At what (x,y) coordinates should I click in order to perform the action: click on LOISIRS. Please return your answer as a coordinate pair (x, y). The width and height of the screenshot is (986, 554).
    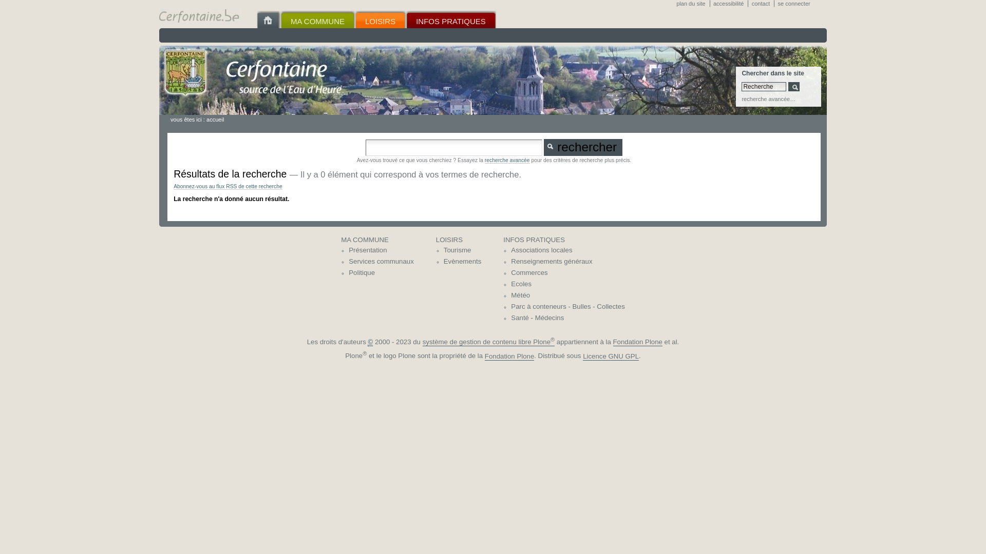
    Looking at the image, I should click on (380, 19).